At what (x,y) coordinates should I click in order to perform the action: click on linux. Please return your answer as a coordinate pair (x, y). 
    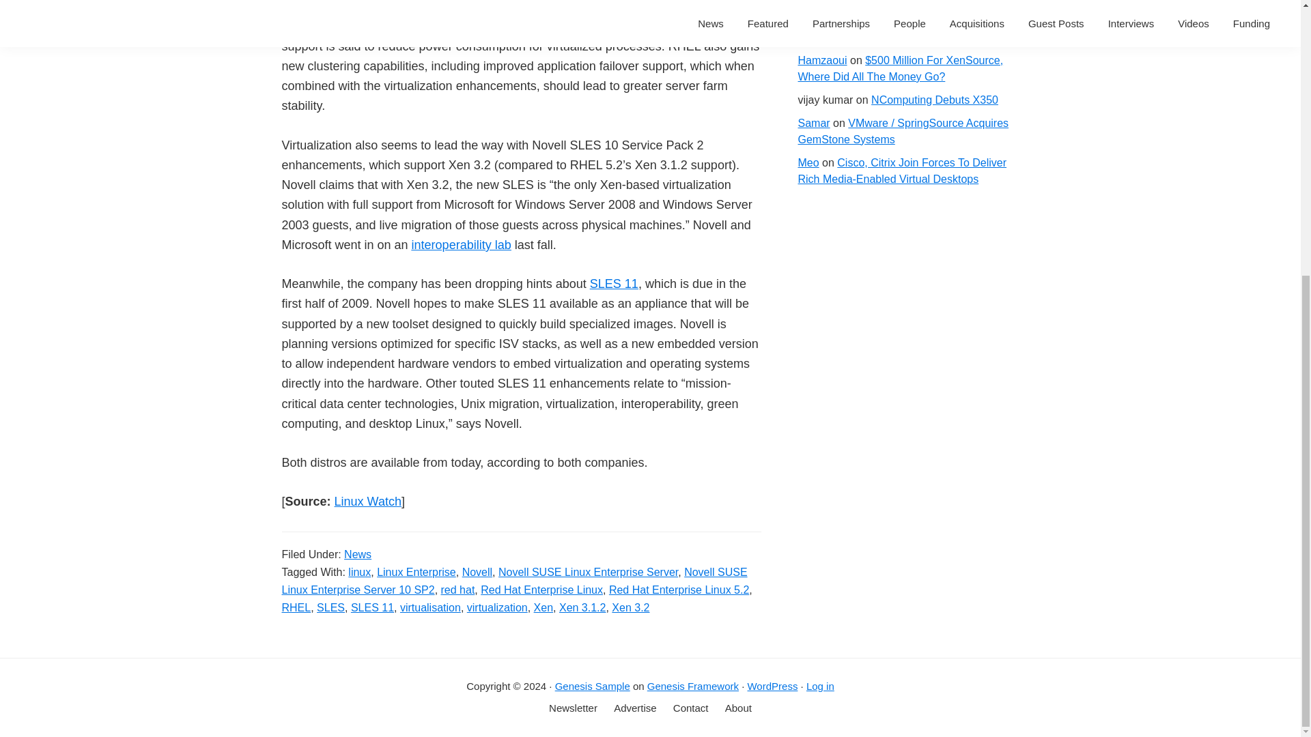
    Looking at the image, I should click on (359, 572).